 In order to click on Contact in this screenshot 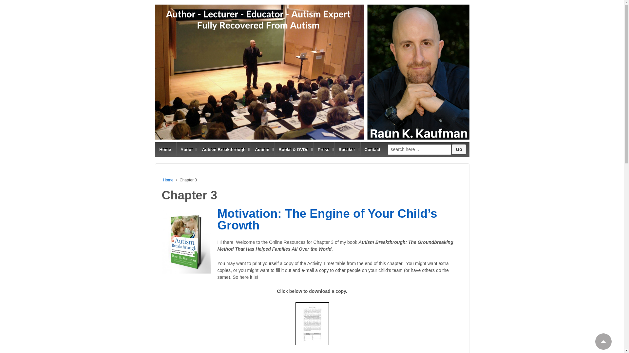, I will do `click(372, 149)`.